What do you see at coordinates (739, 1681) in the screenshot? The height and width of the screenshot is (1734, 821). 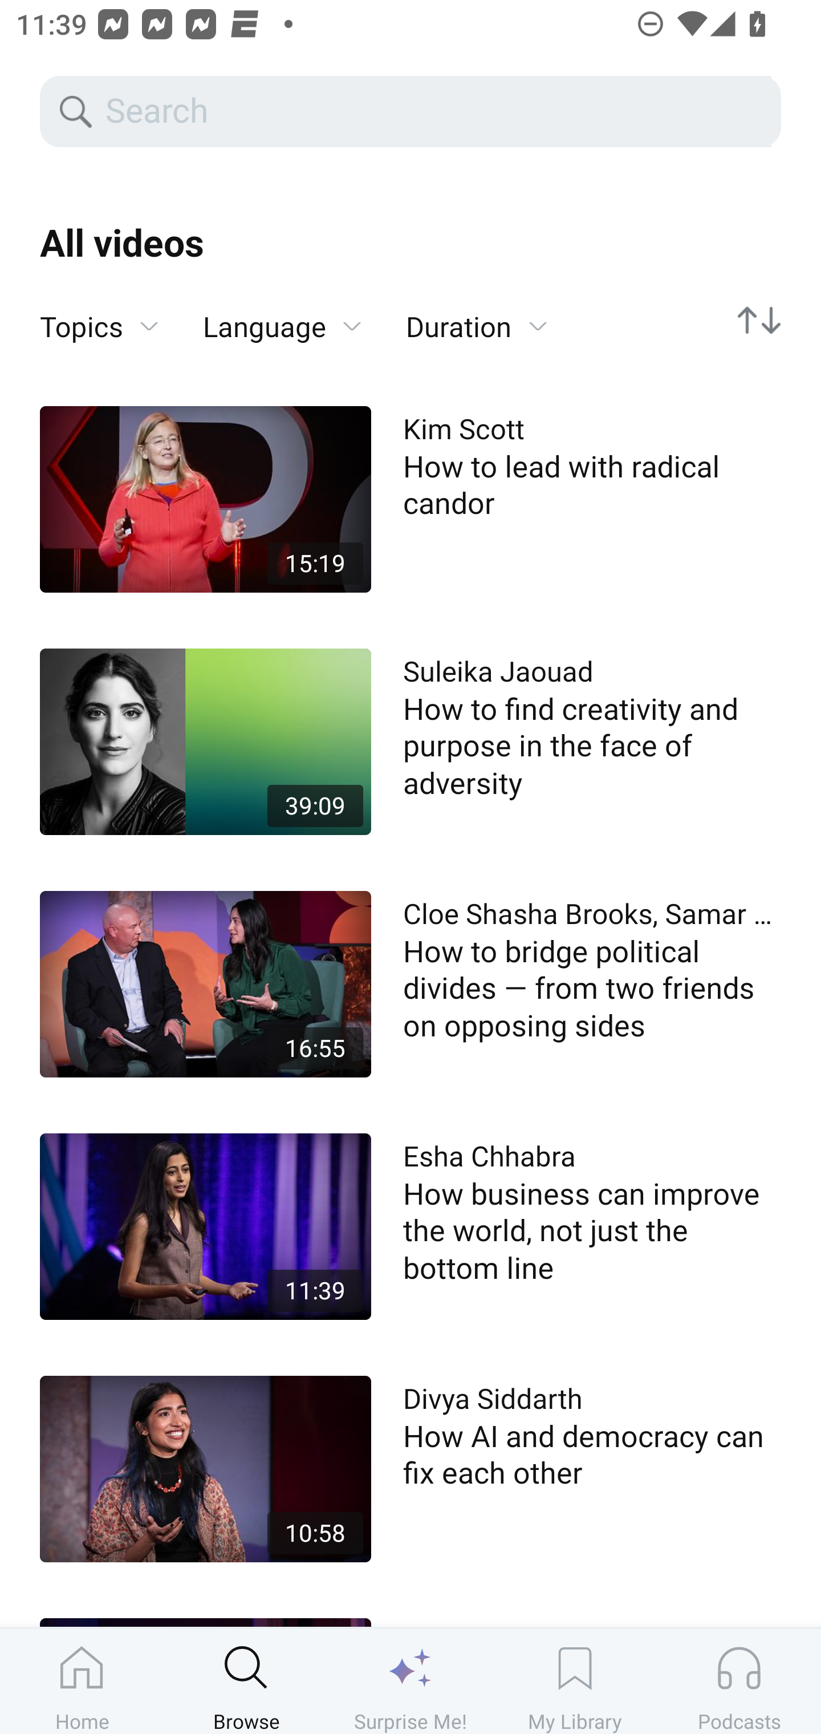 I see `Podcasts` at bounding box center [739, 1681].